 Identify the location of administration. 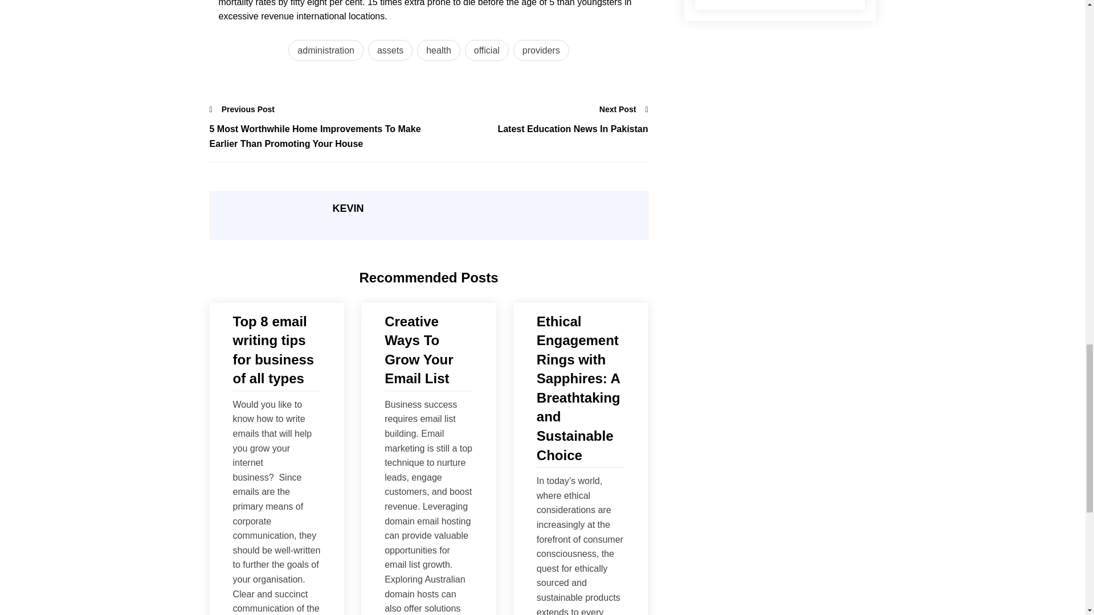
(326, 51).